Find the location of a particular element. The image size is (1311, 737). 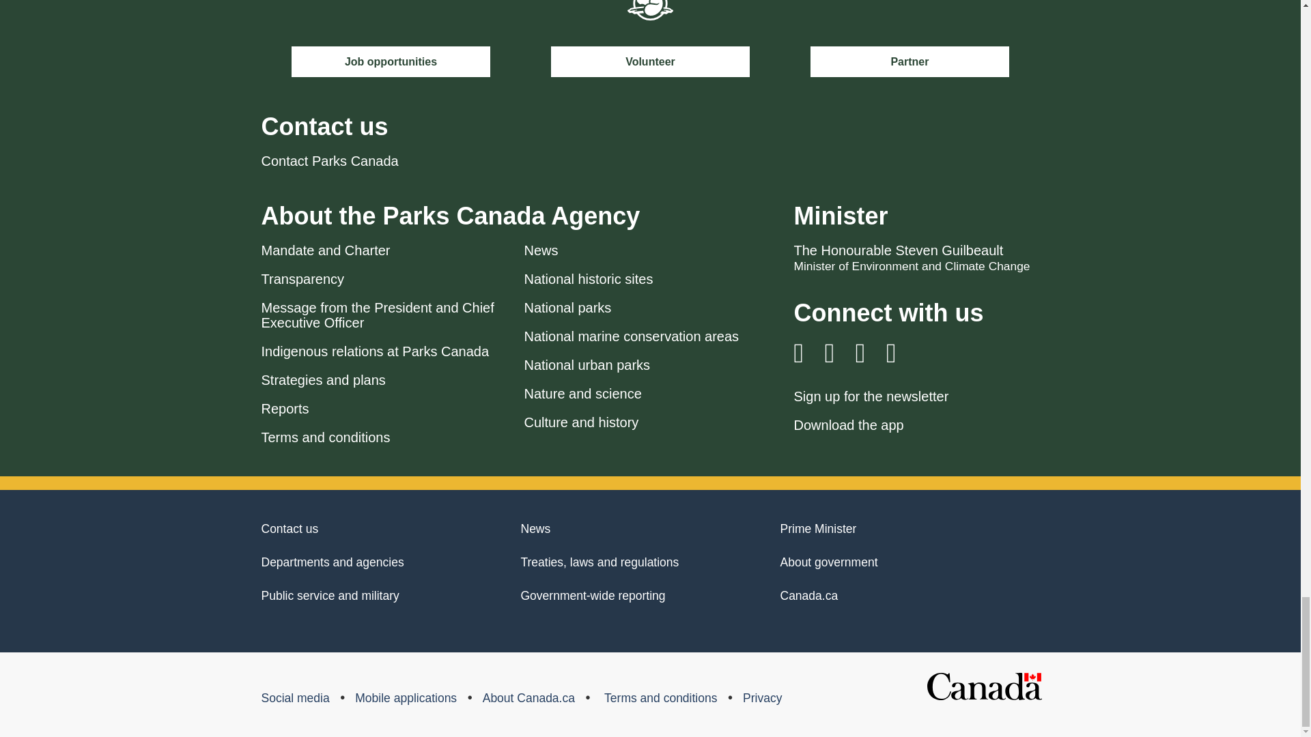

Contact Parks Canada is located at coordinates (329, 161).